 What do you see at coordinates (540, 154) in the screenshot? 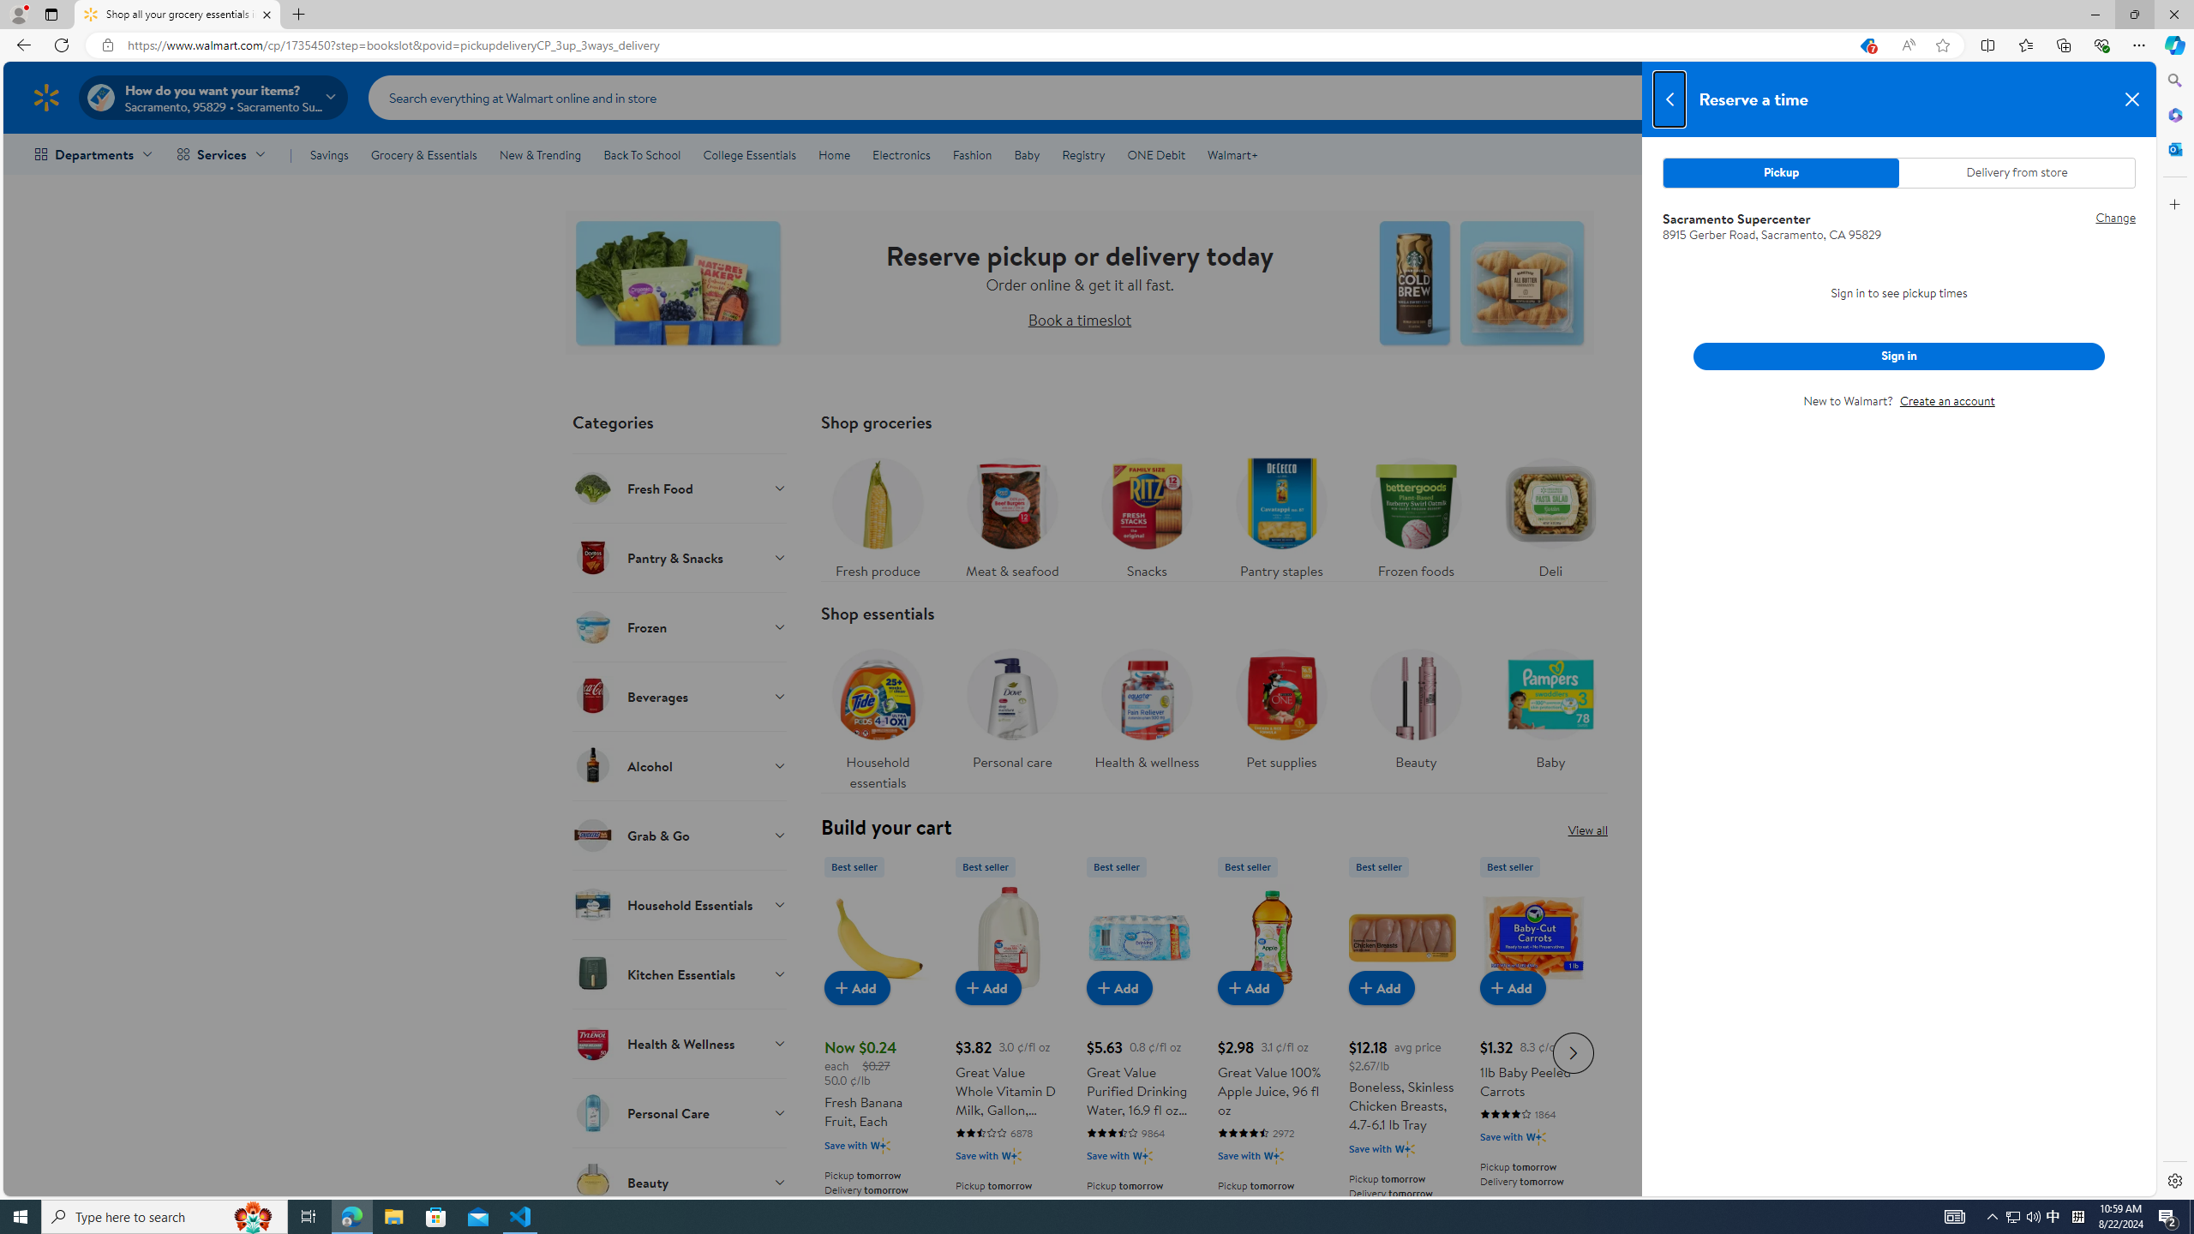
I see `New & Trending` at bounding box center [540, 154].